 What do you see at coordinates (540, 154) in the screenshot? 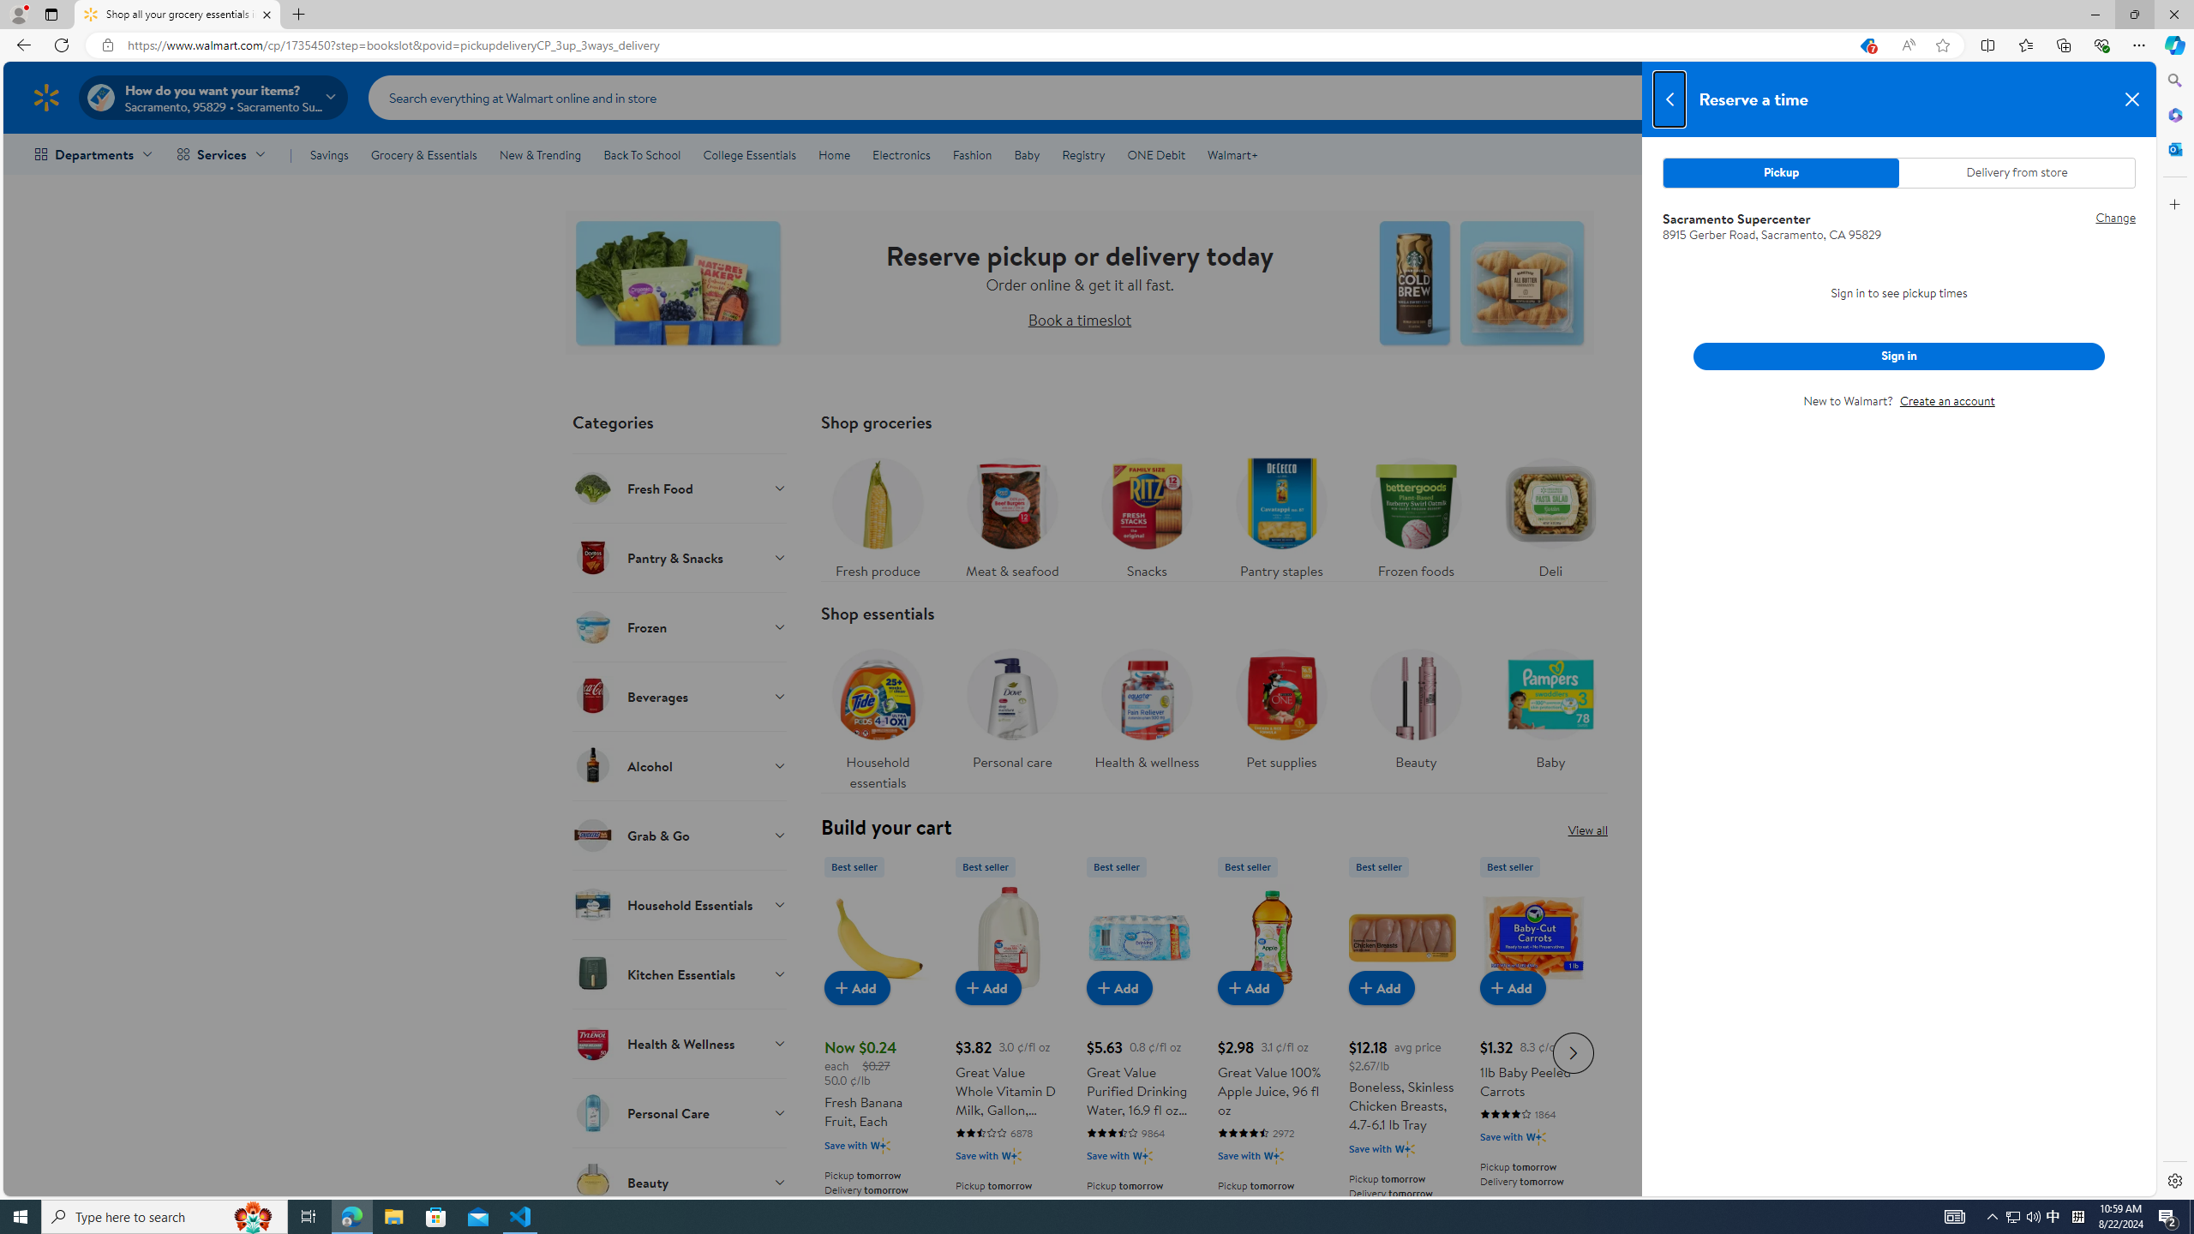
I see `New & Trending` at bounding box center [540, 154].